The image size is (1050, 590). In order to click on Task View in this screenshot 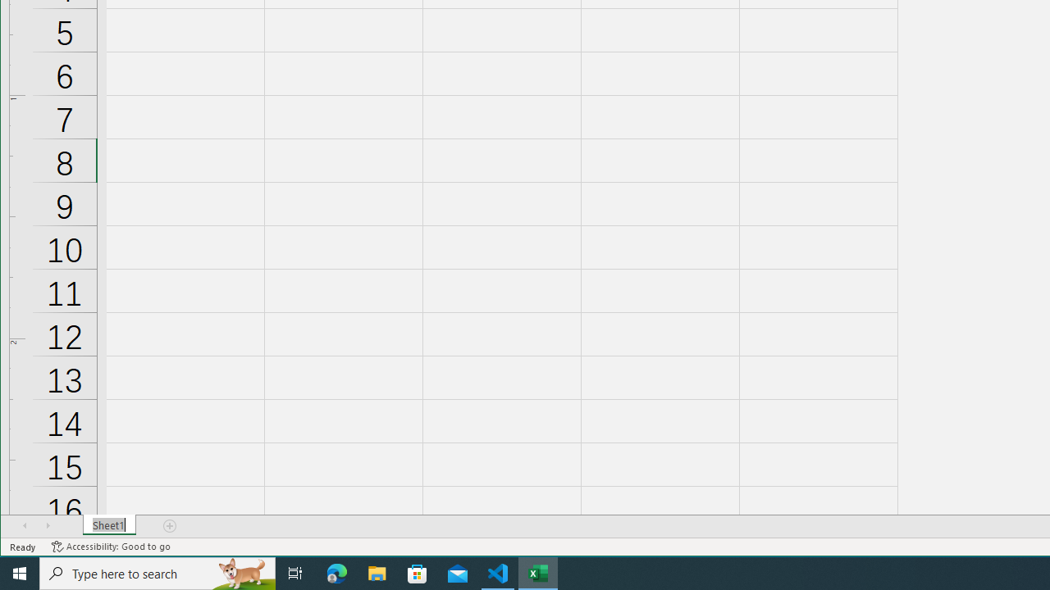, I will do `click(295, 574)`.